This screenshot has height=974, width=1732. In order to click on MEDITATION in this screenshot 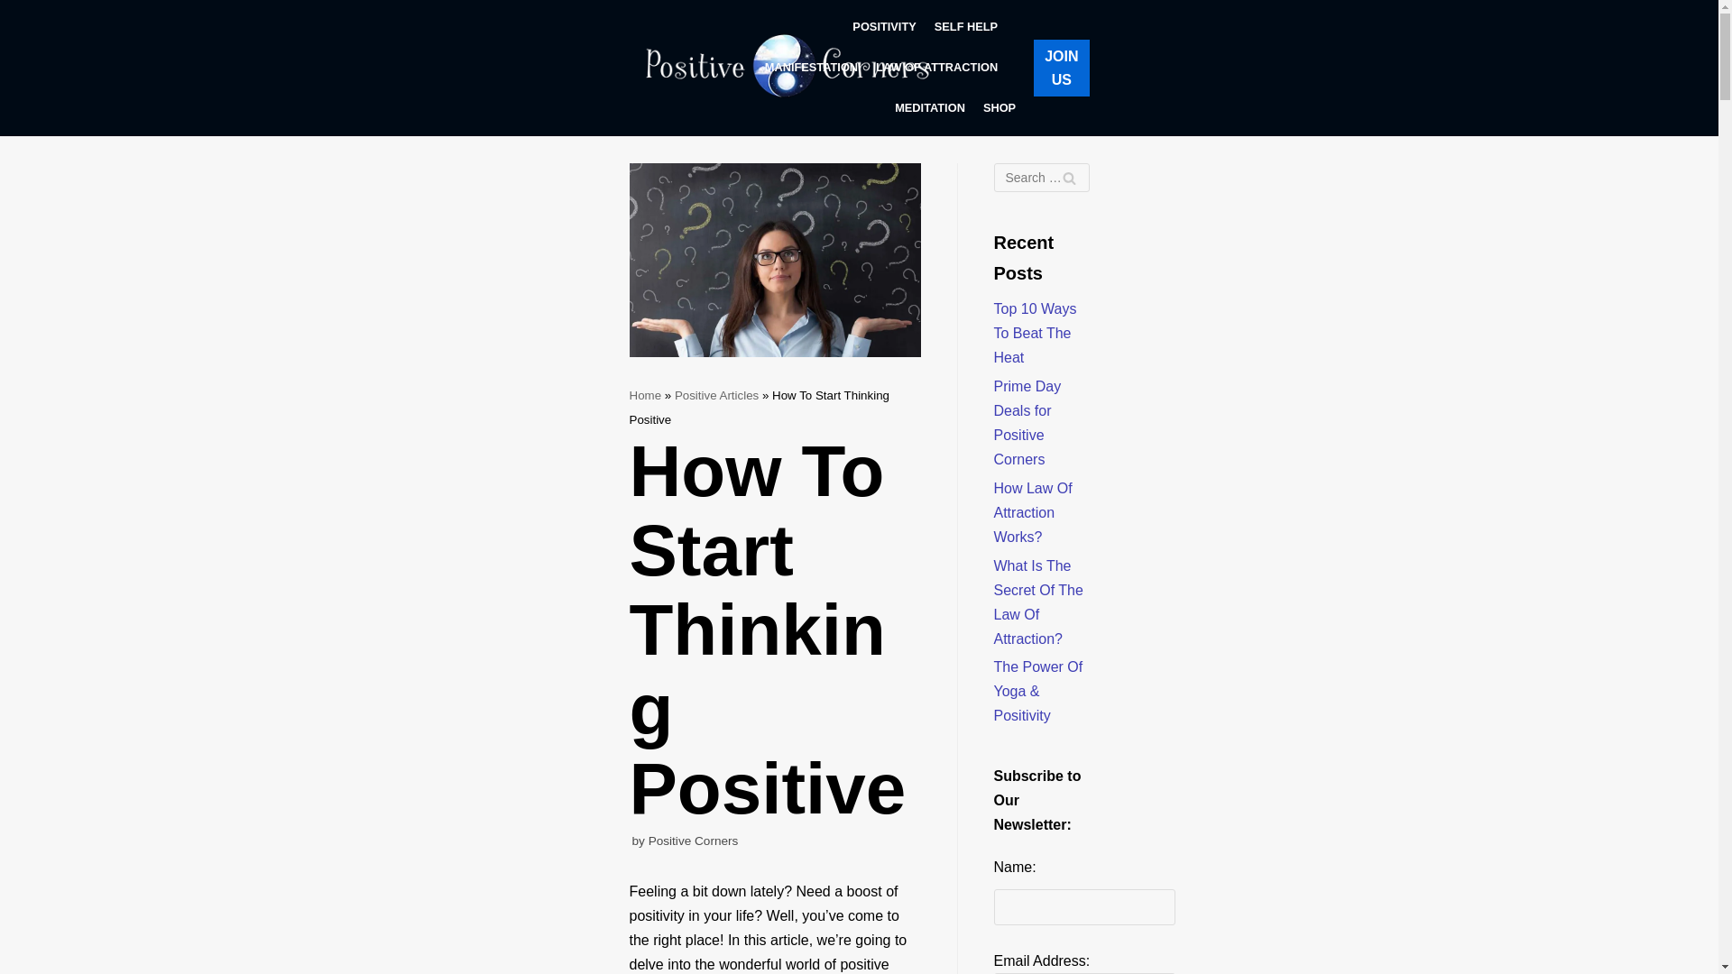, I will do `click(929, 108)`.